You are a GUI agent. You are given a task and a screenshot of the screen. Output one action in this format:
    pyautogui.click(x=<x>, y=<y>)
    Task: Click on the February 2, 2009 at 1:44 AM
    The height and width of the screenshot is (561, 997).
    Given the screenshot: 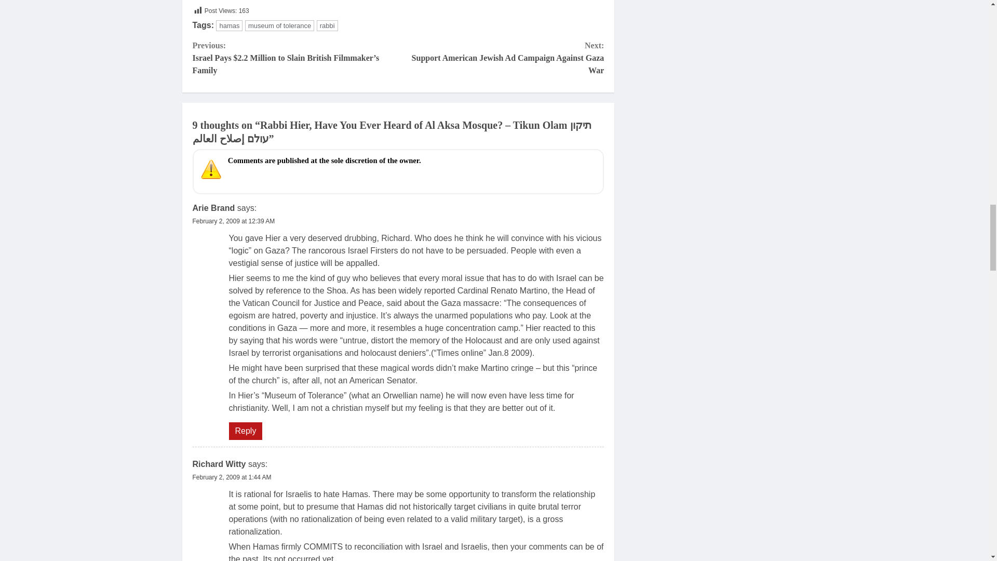 What is the action you would take?
    pyautogui.click(x=234, y=221)
    